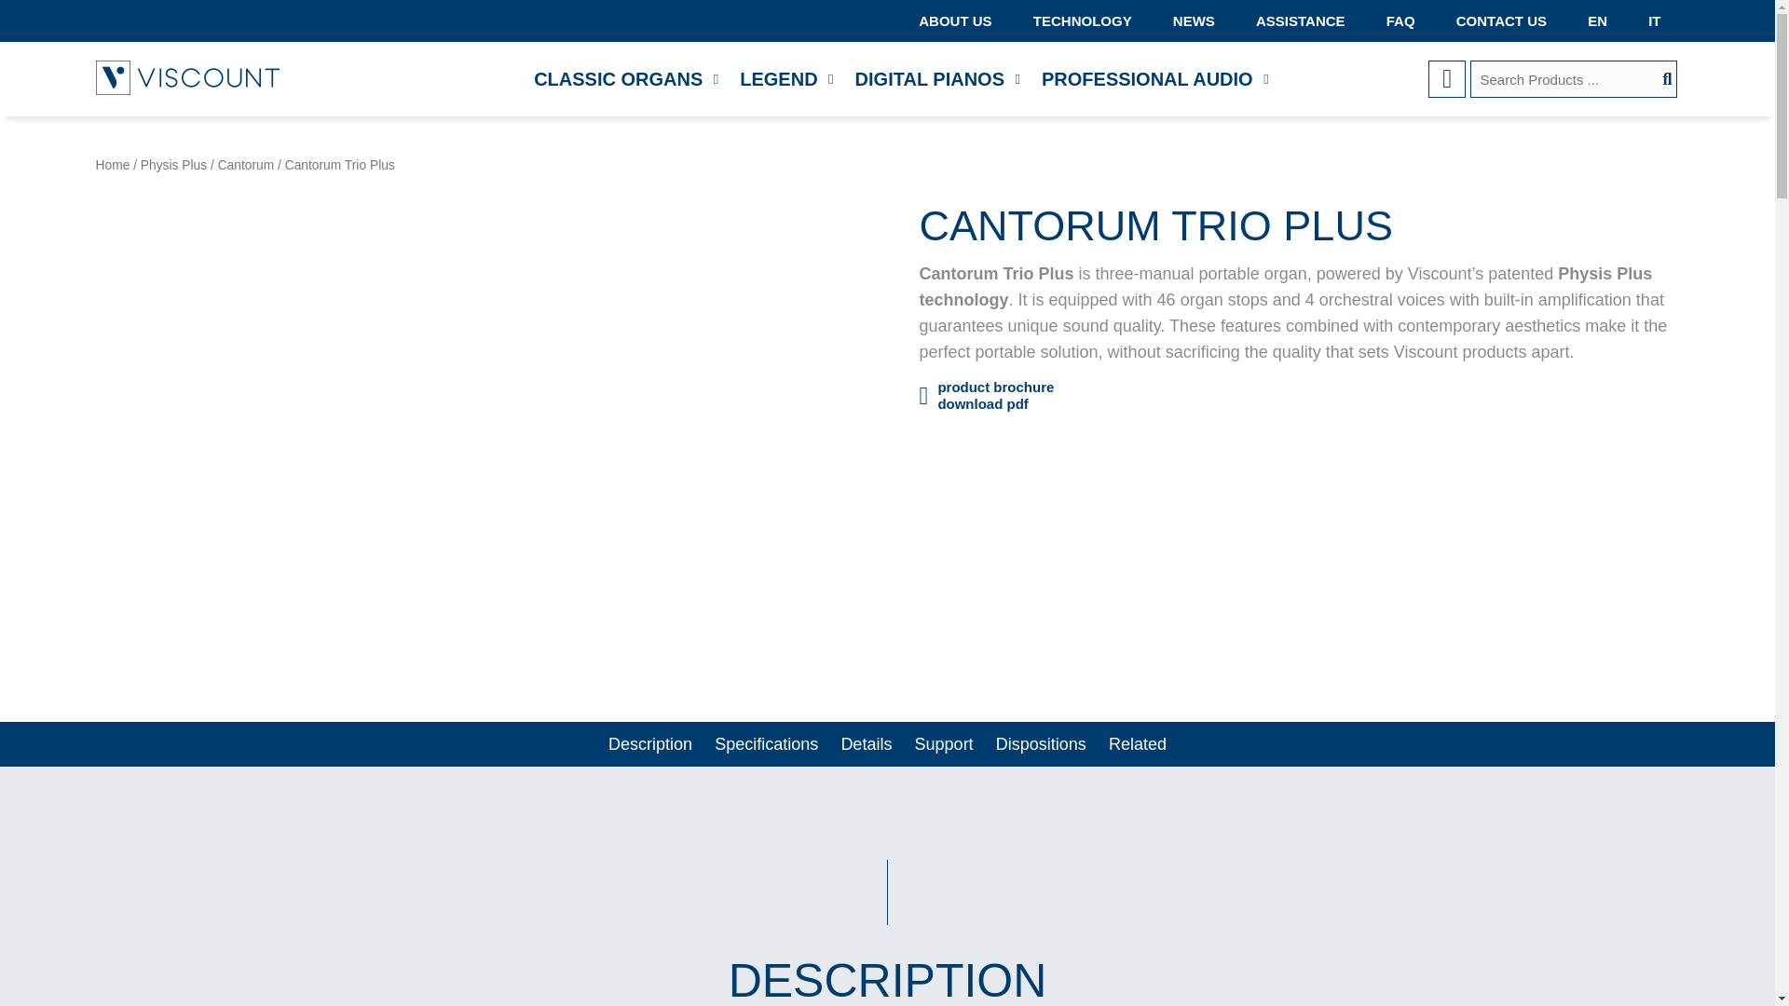 The height and width of the screenshot is (1006, 1789). What do you see at coordinates (1148, 78) in the screenshot?
I see `PROFESSIONAL AUDIO` at bounding box center [1148, 78].